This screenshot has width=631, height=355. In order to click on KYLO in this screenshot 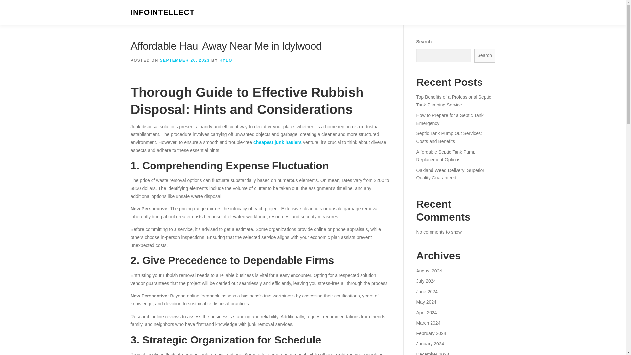, I will do `click(225, 60)`.